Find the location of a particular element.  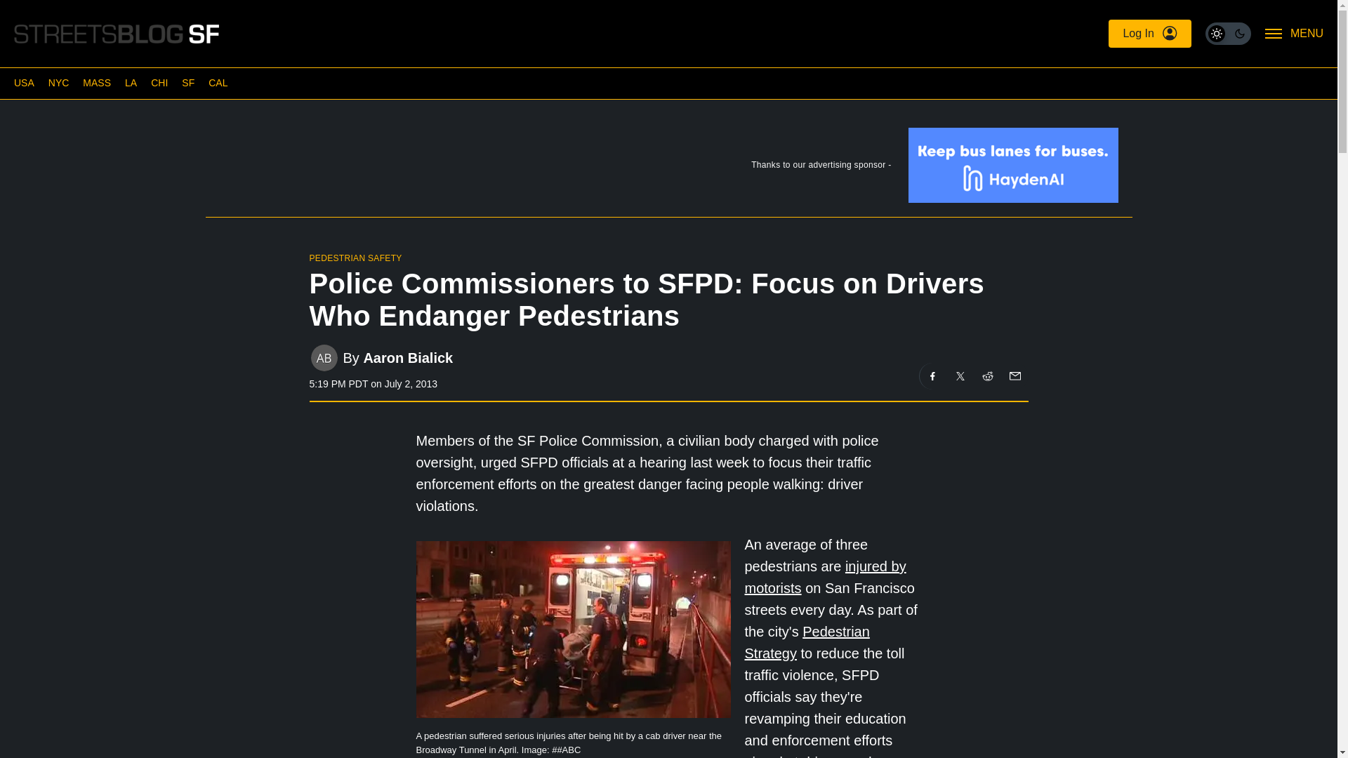

Thanks to our advertising sponsor - is located at coordinates (668, 168).